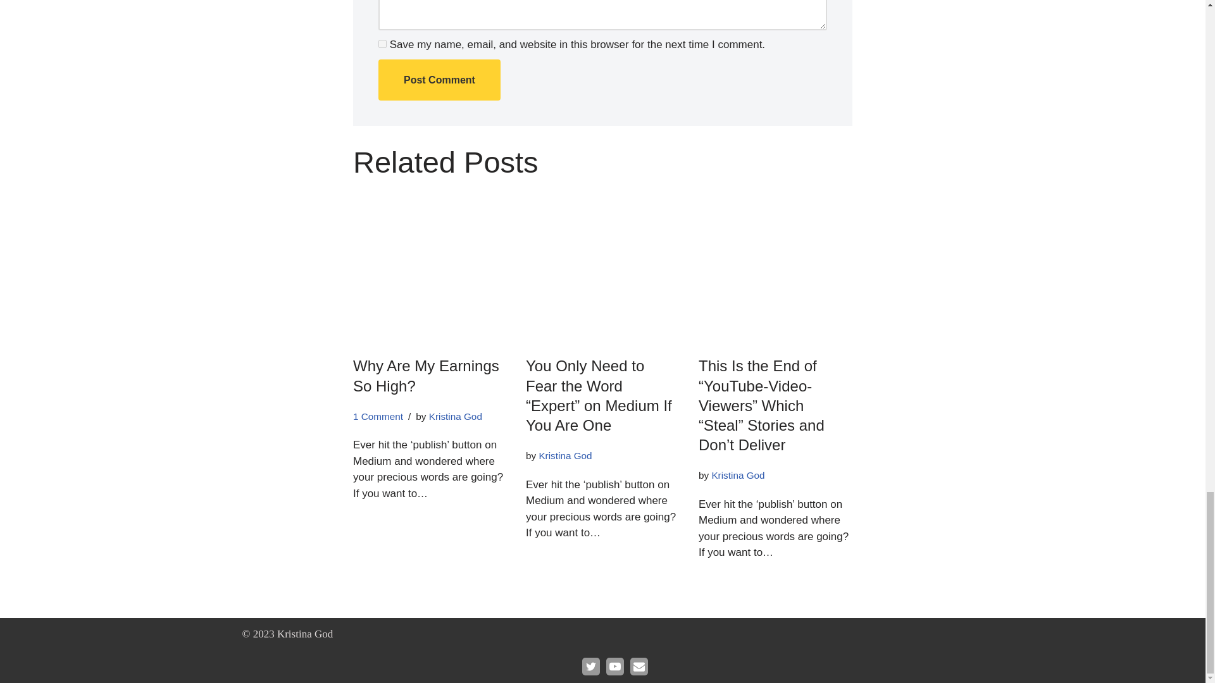  I want to click on Twitter, so click(591, 667).